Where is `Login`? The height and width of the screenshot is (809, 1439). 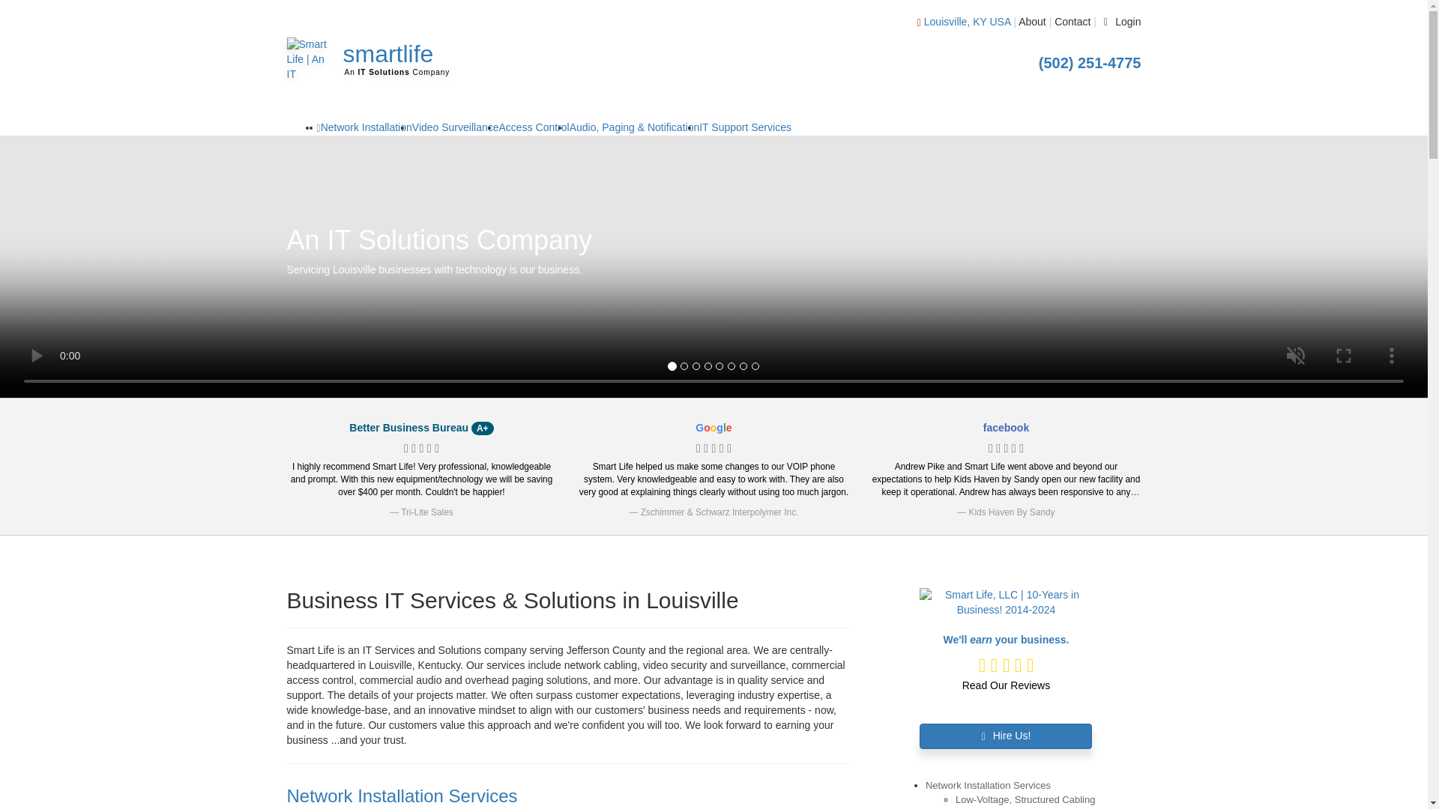 Login is located at coordinates (1120, 21).